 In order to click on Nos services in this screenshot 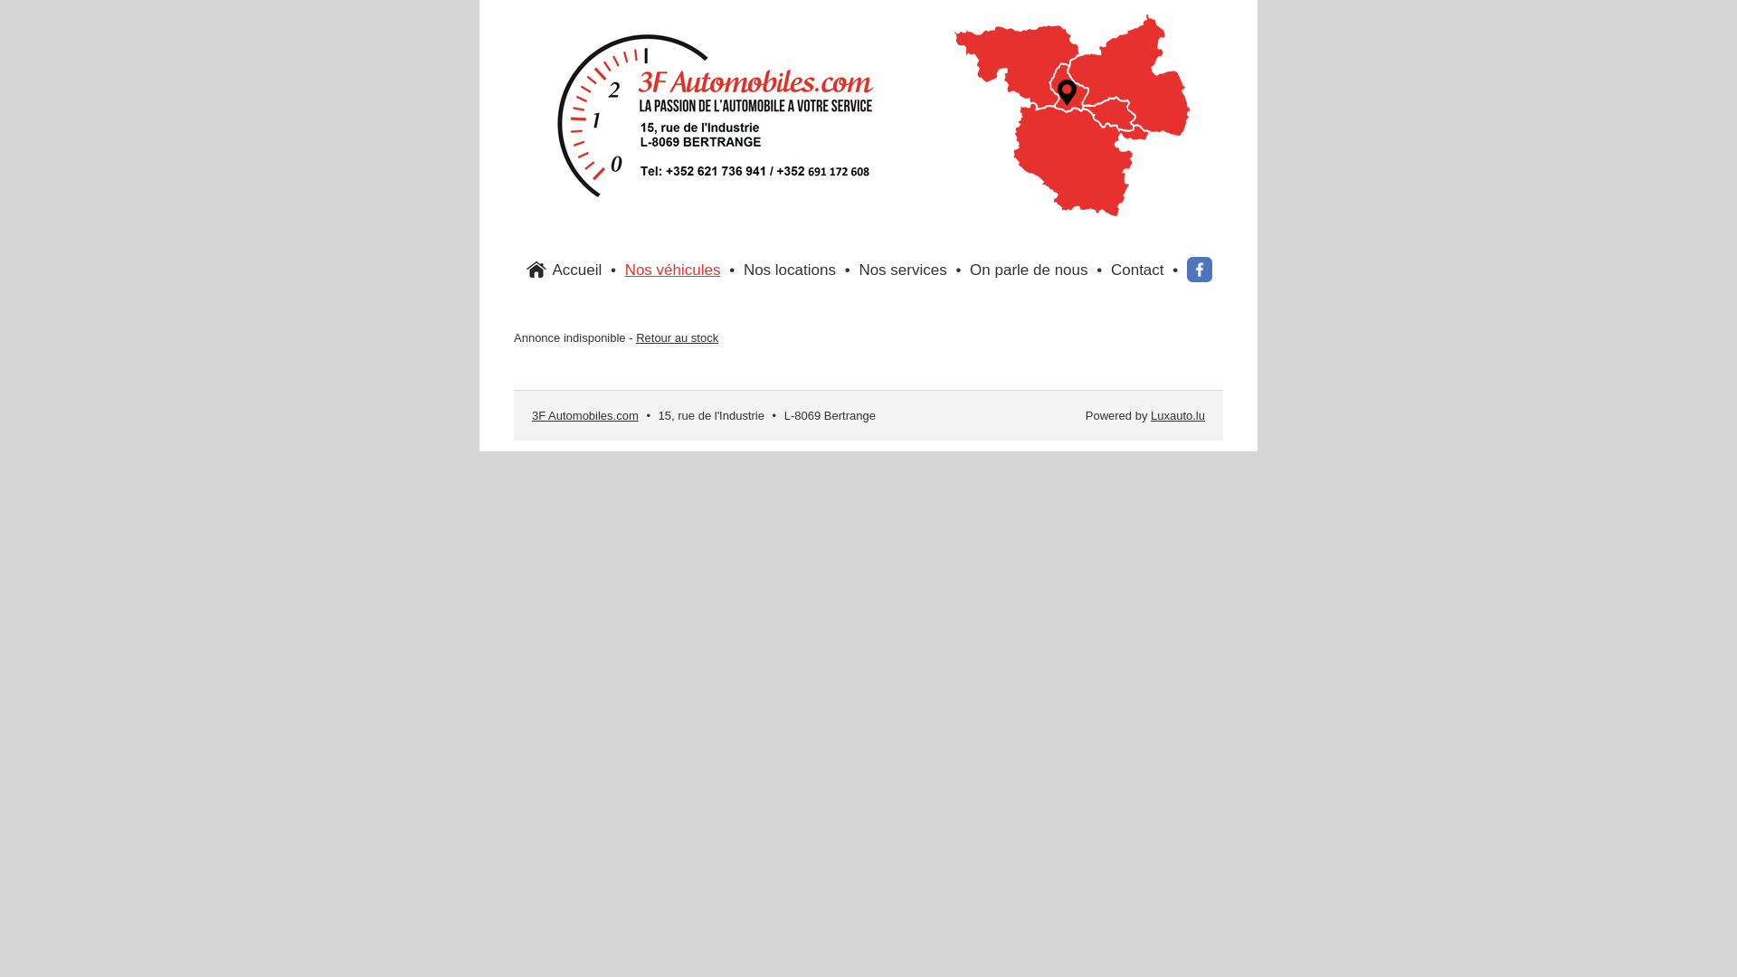, I will do `click(903, 270)`.